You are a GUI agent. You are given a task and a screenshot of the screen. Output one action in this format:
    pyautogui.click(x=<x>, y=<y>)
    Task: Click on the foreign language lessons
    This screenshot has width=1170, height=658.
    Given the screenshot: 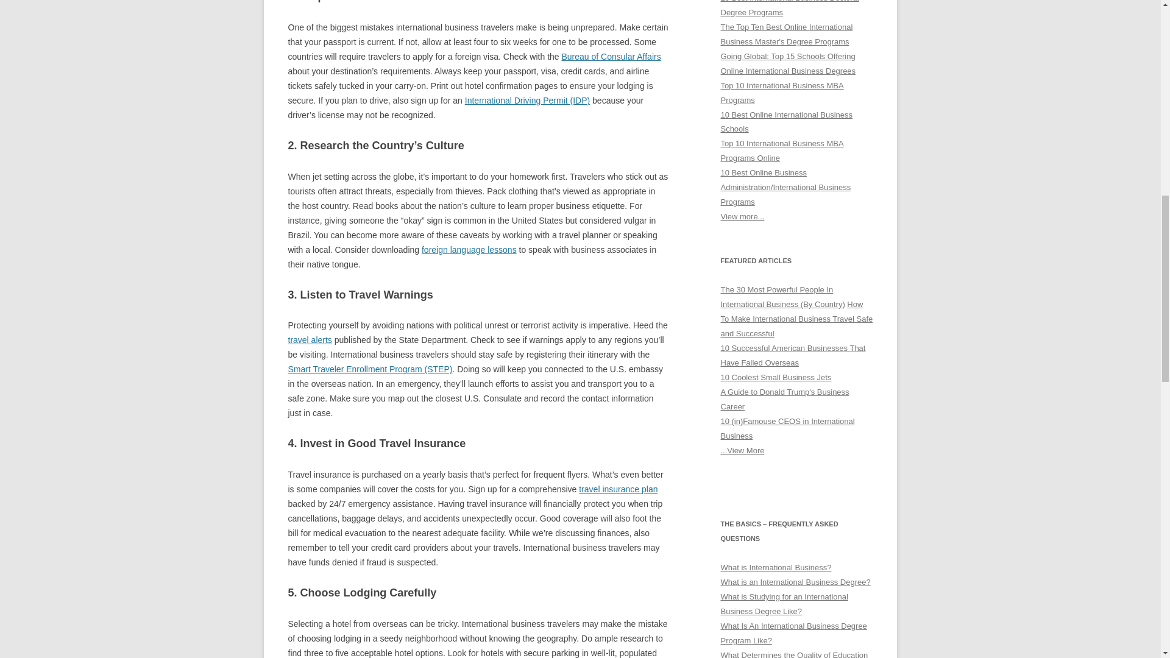 What is the action you would take?
    pyautogui.click(x=469, y=249)
    